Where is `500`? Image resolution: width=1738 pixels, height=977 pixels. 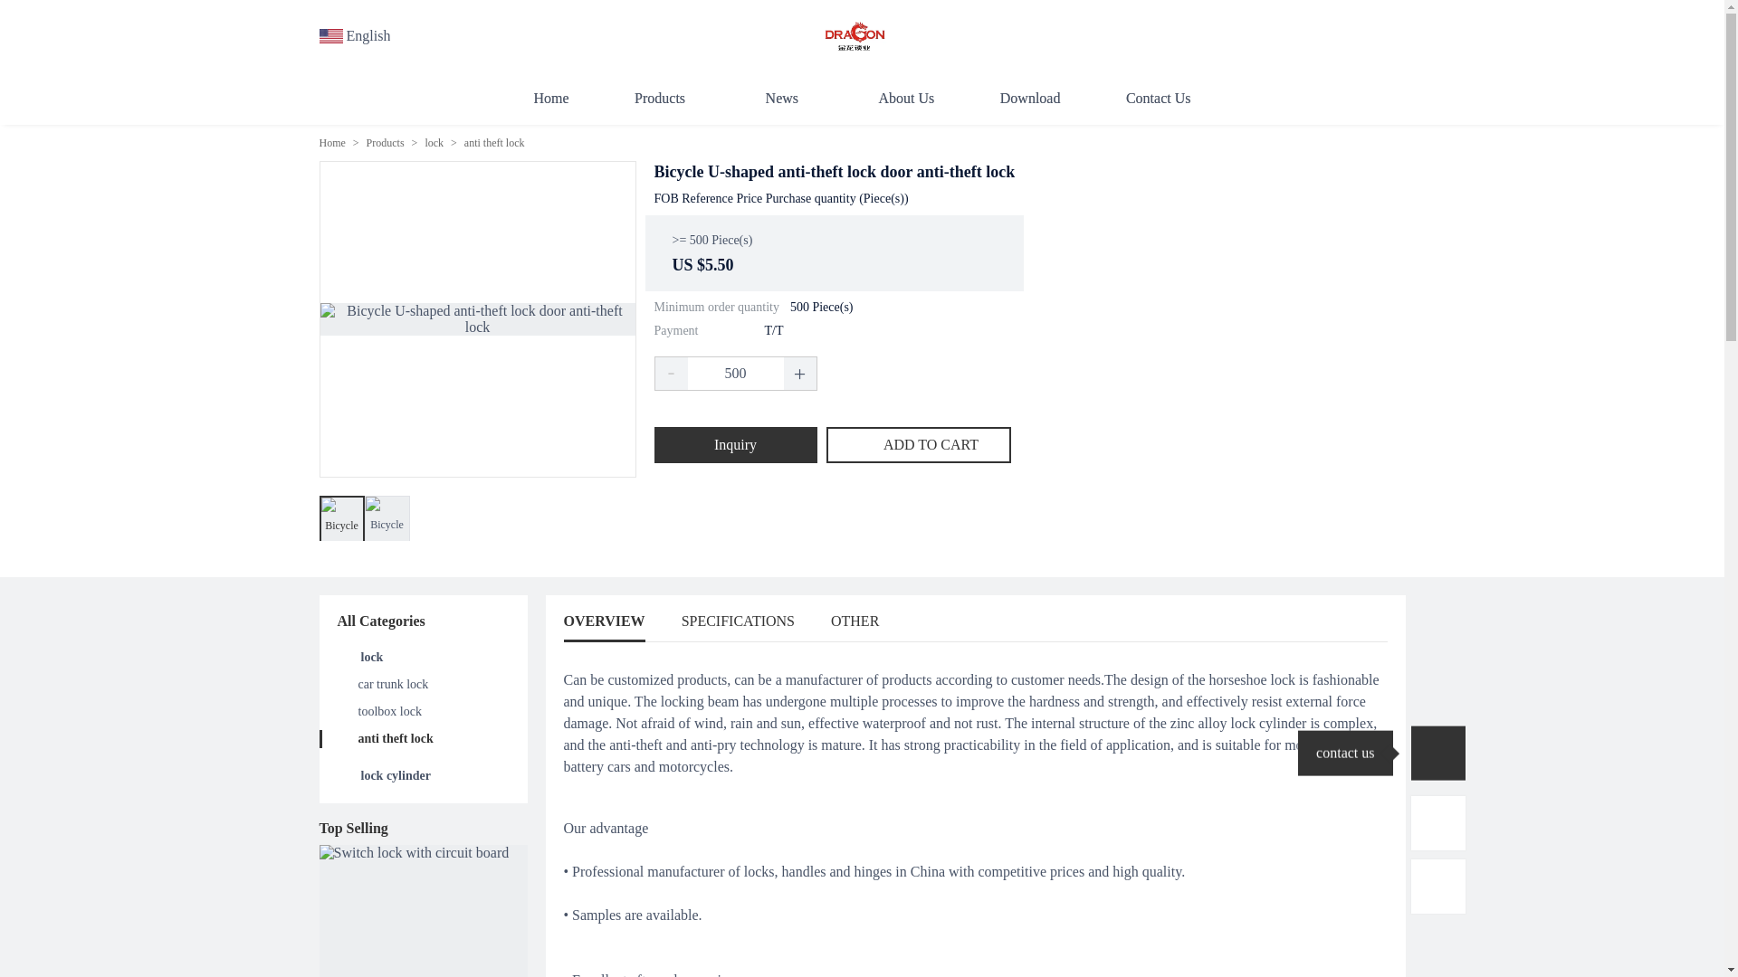 500 is located at coordinates (735, 373).